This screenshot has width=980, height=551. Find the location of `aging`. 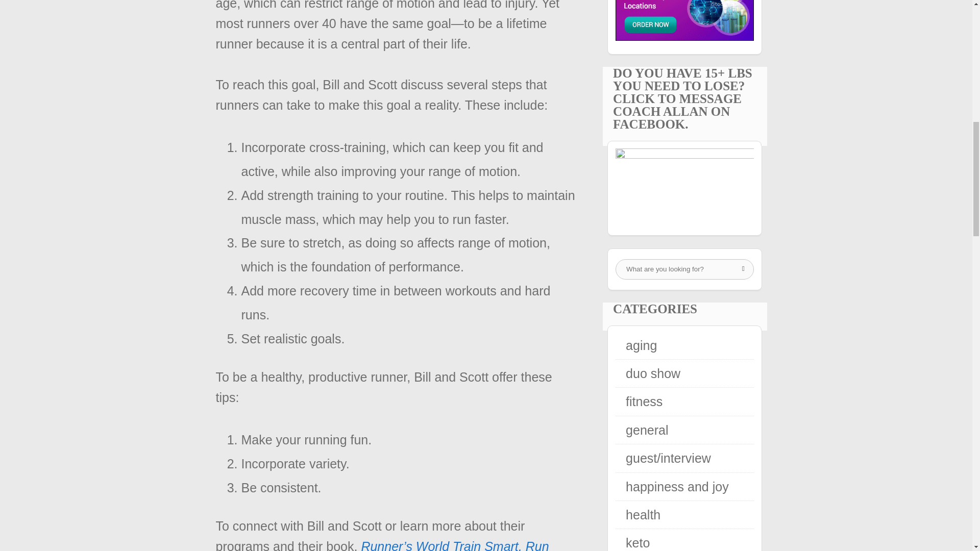

aging is located at coordinates (641, 345).